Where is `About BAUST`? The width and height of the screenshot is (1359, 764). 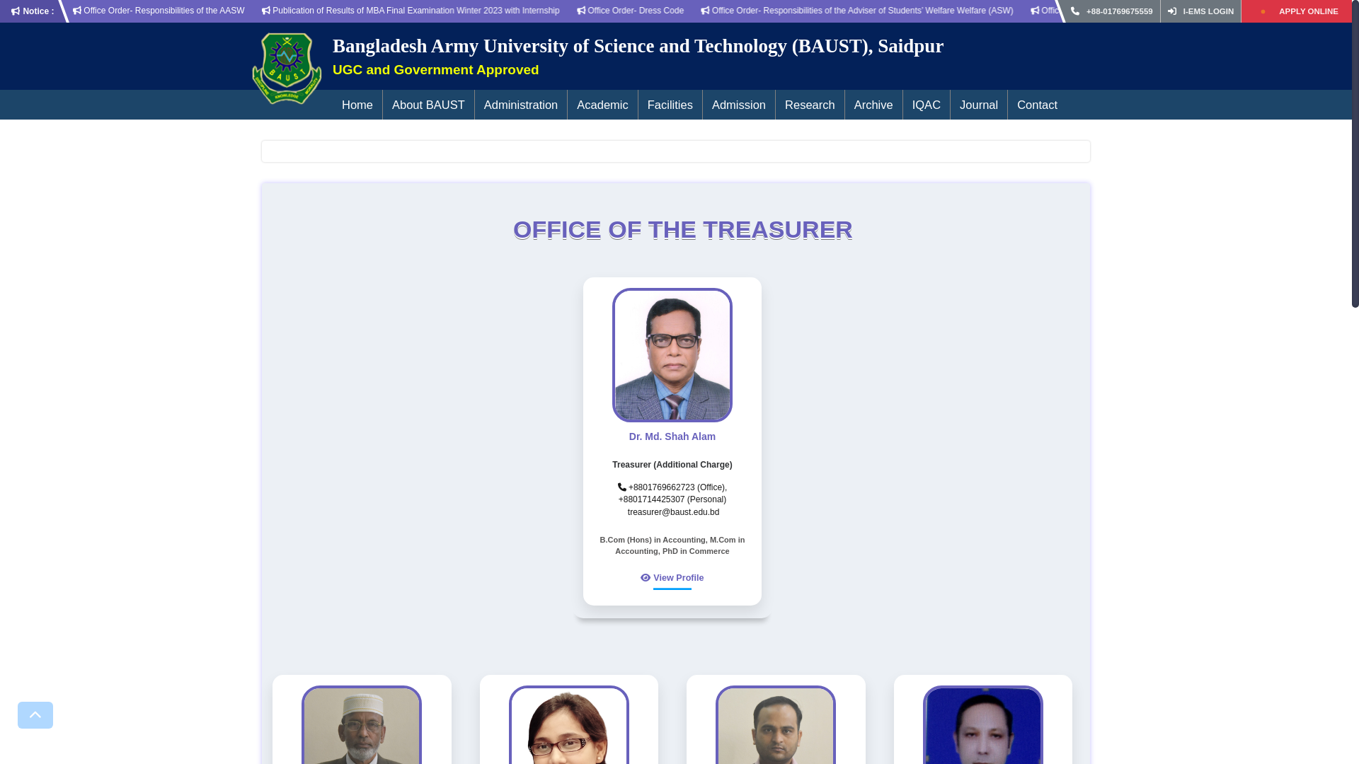
About BAUST is located at coordinates (429, 105).